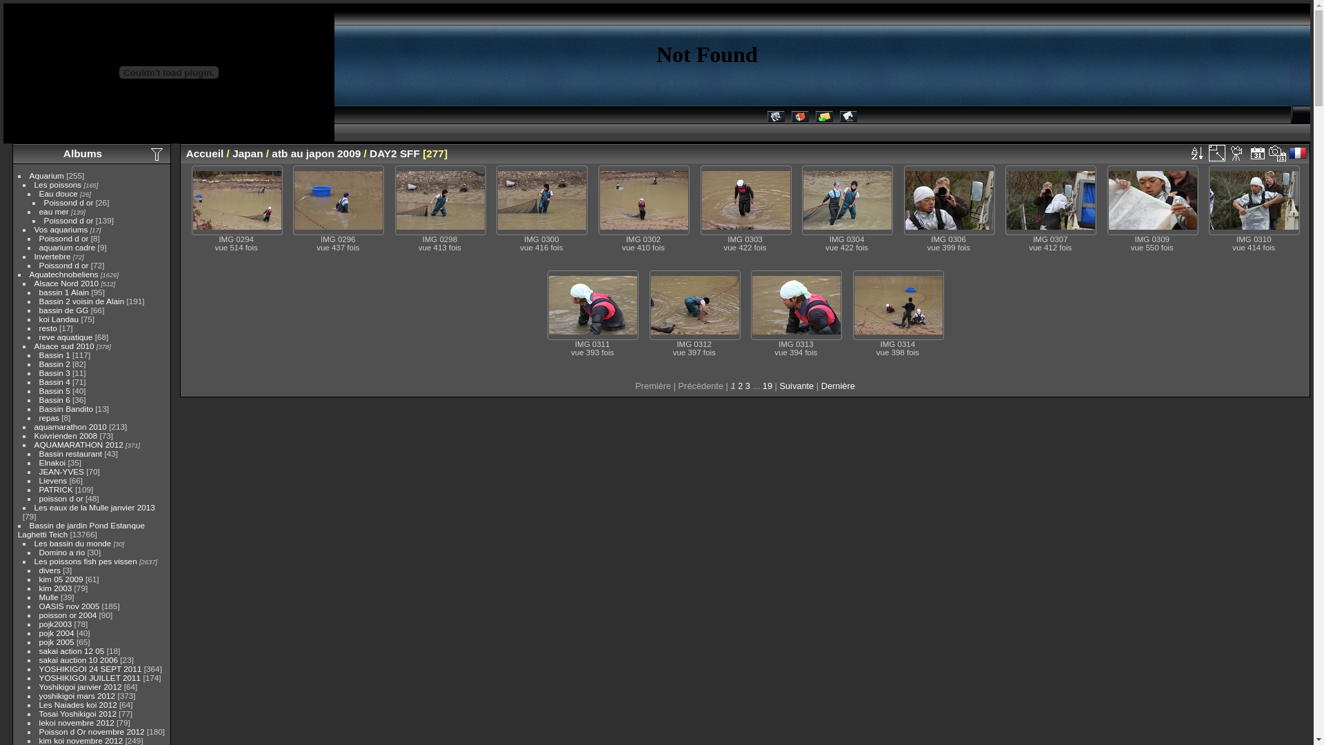 Image resolution: width=1324 pixels, height=745 pixels. I want to click on kim 2003, so click(56, 588).